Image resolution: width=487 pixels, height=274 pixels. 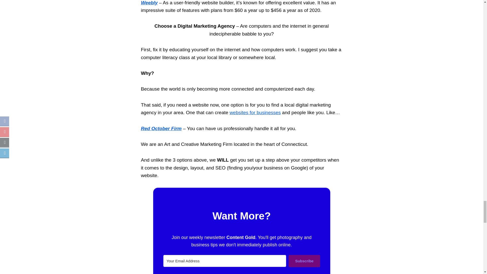 What do you see at coordinates (161, 128) in the screenshot?
I see `Red October Firm` at bounding box center [161, 128].